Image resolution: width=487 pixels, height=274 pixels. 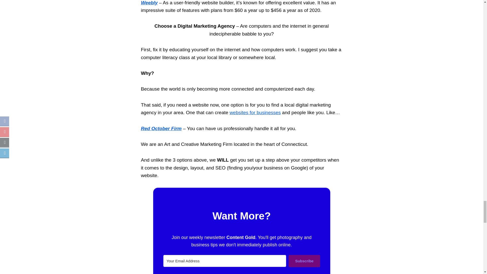 What do you see at coordinates (161, 128) in the screenshot?
I see `Red October Firm` at bounding box center [161, 128].